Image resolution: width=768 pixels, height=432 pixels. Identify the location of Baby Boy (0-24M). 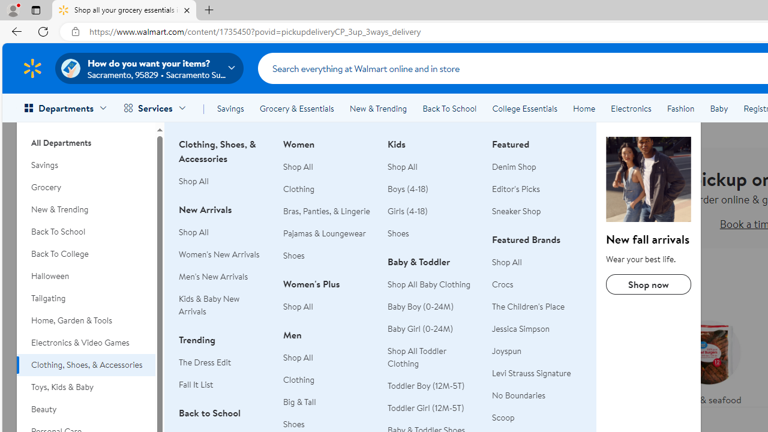
(433, 307).